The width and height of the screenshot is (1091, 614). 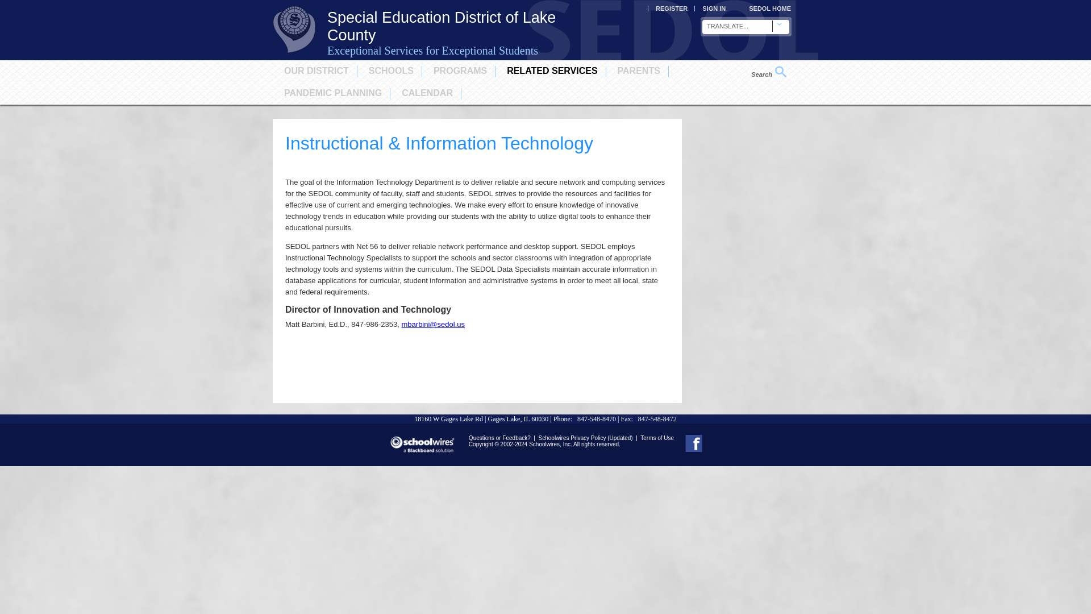 What do you see at coordinates (769, 8) in the screenshot?
I see `SEDOL HOME` at bounding box center [769, 8].